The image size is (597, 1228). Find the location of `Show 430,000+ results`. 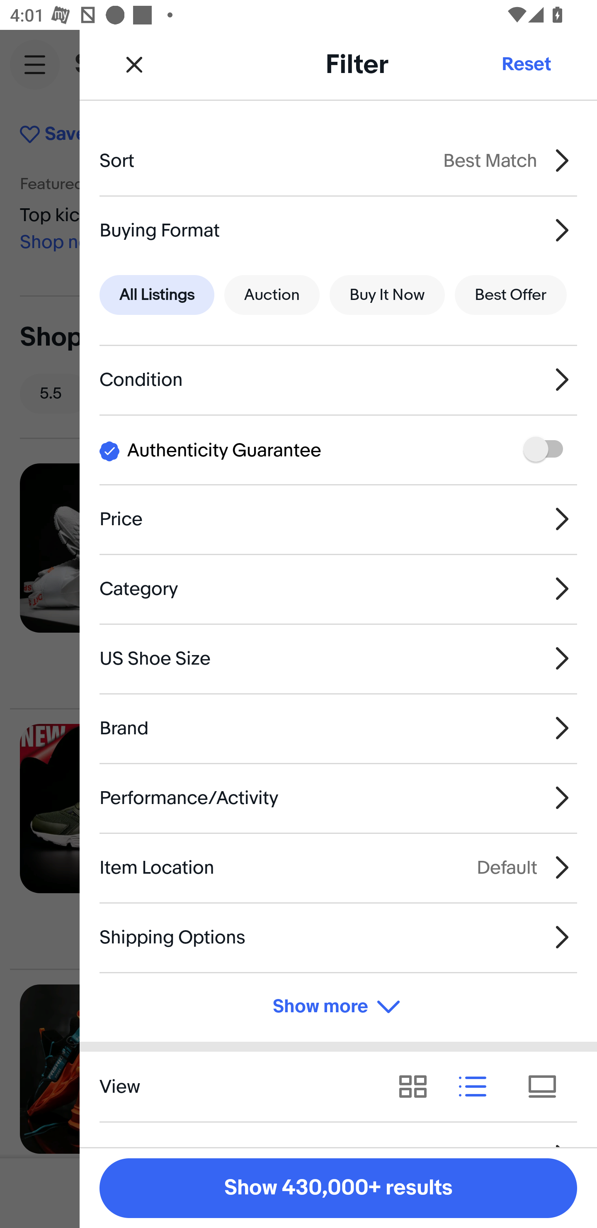

Show 430,000+ results is located at coordinates (338, 1188).